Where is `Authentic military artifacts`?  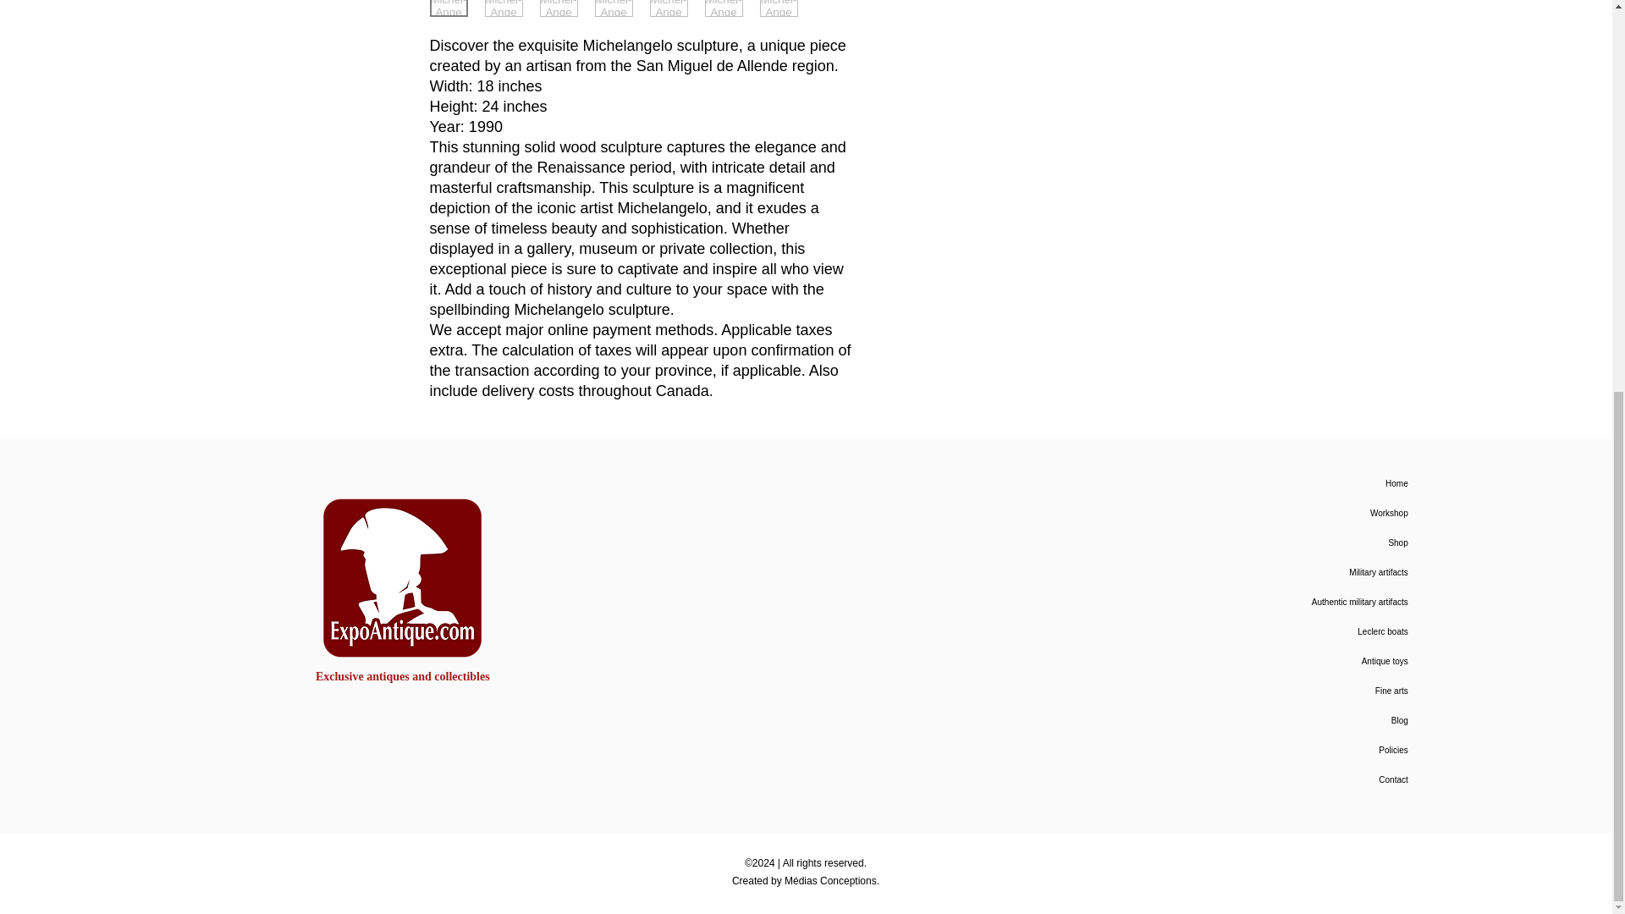 Authentic military artifacts is located at coordinates (1278, 603).